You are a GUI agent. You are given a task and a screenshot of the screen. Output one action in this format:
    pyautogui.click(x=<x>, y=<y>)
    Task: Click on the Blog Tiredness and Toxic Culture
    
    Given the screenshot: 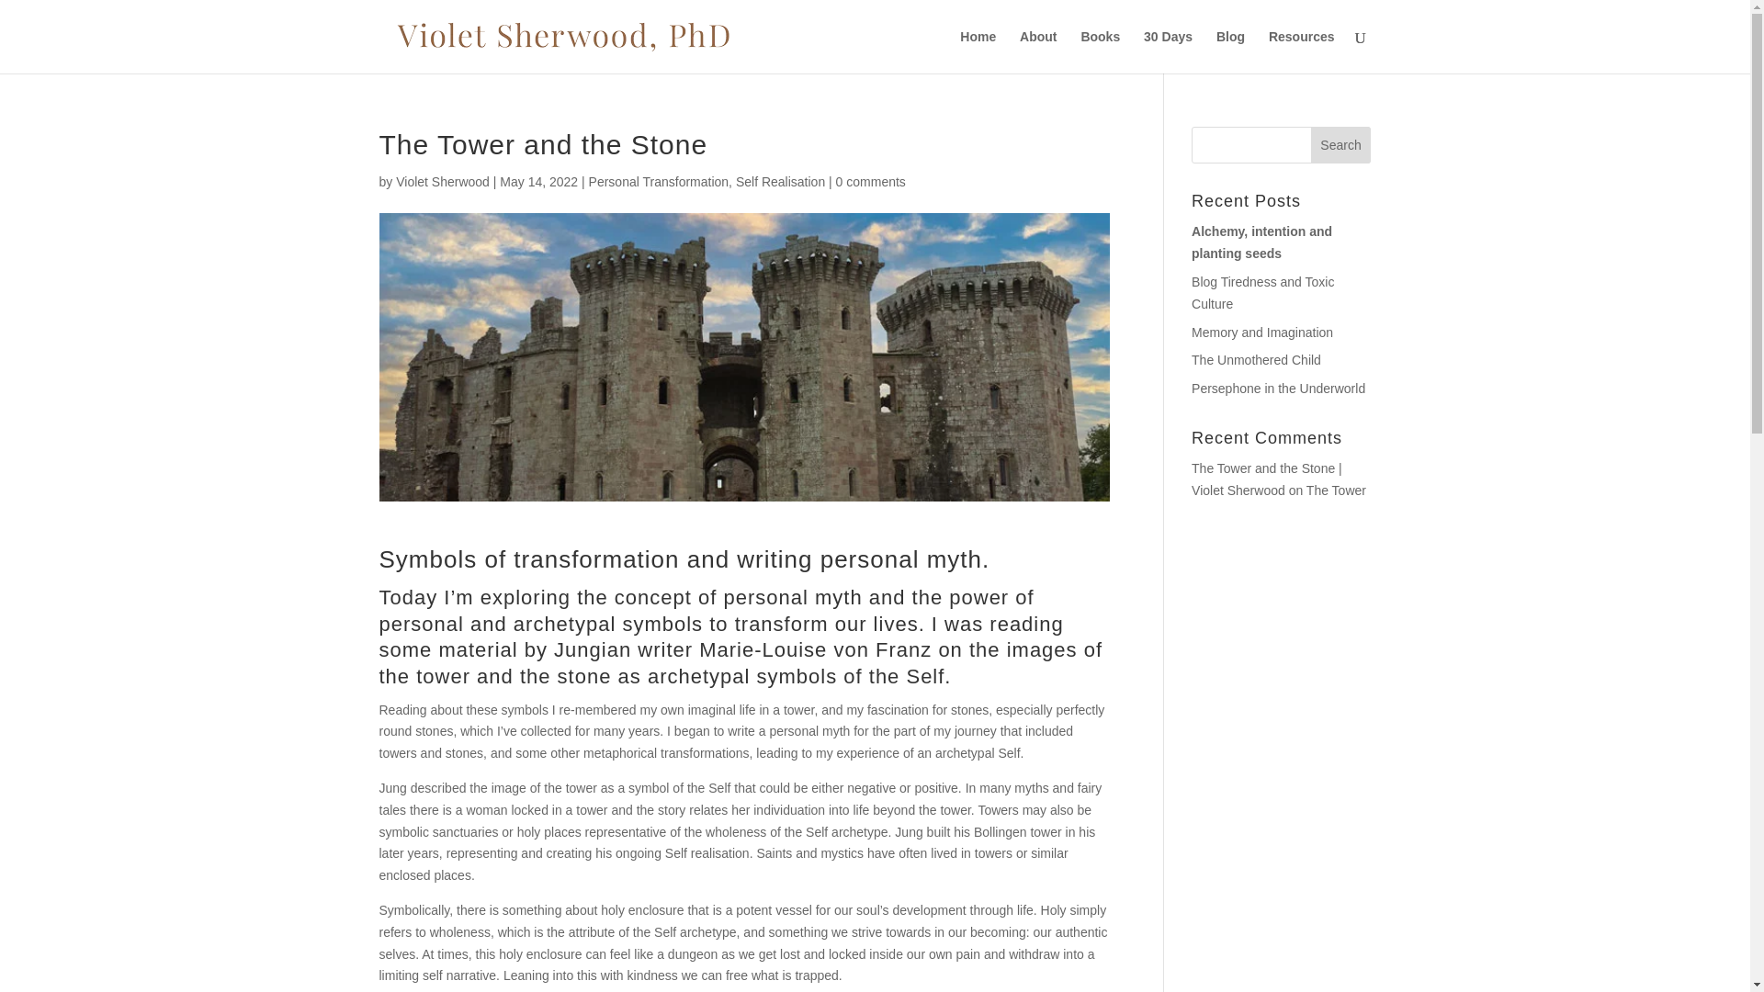 What is the action you would take?
    pyautogui.click(x=1262, y=293)
    